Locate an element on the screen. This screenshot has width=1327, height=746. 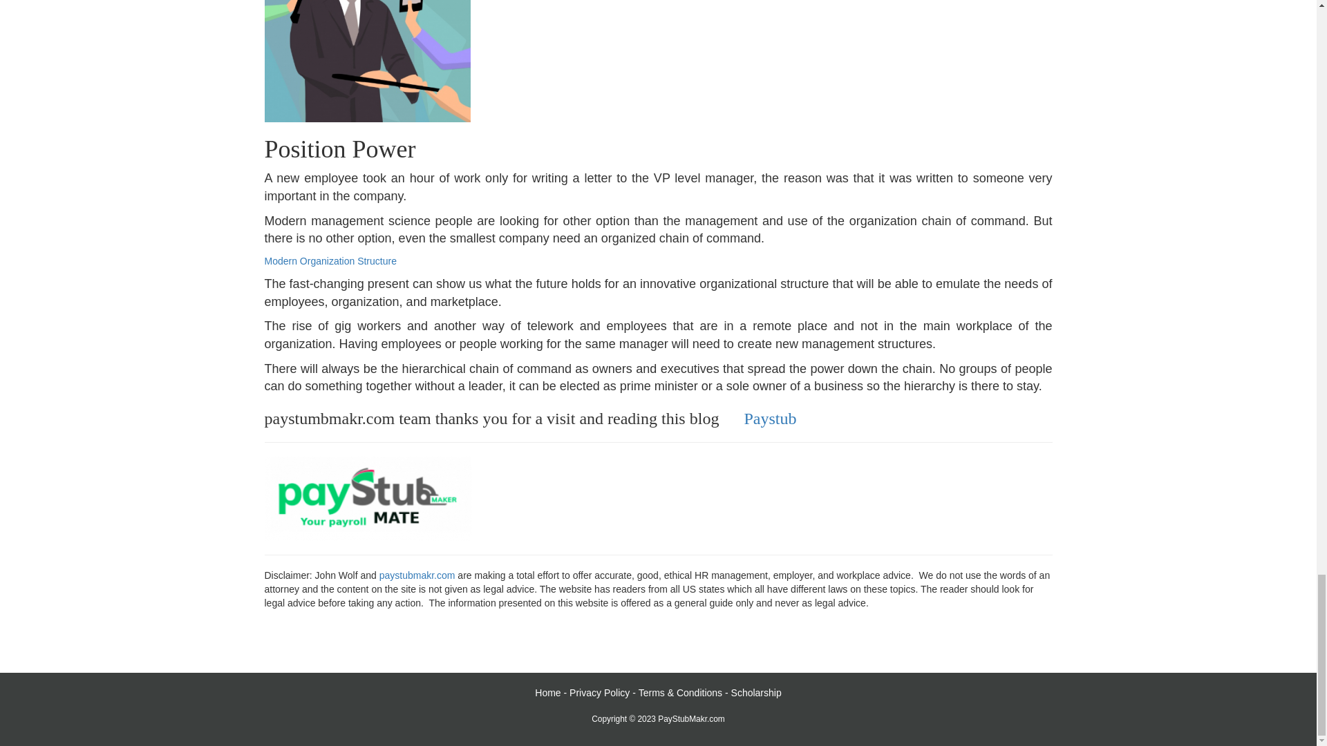
PayStubMakr.com is located at coordinates (691, 718).